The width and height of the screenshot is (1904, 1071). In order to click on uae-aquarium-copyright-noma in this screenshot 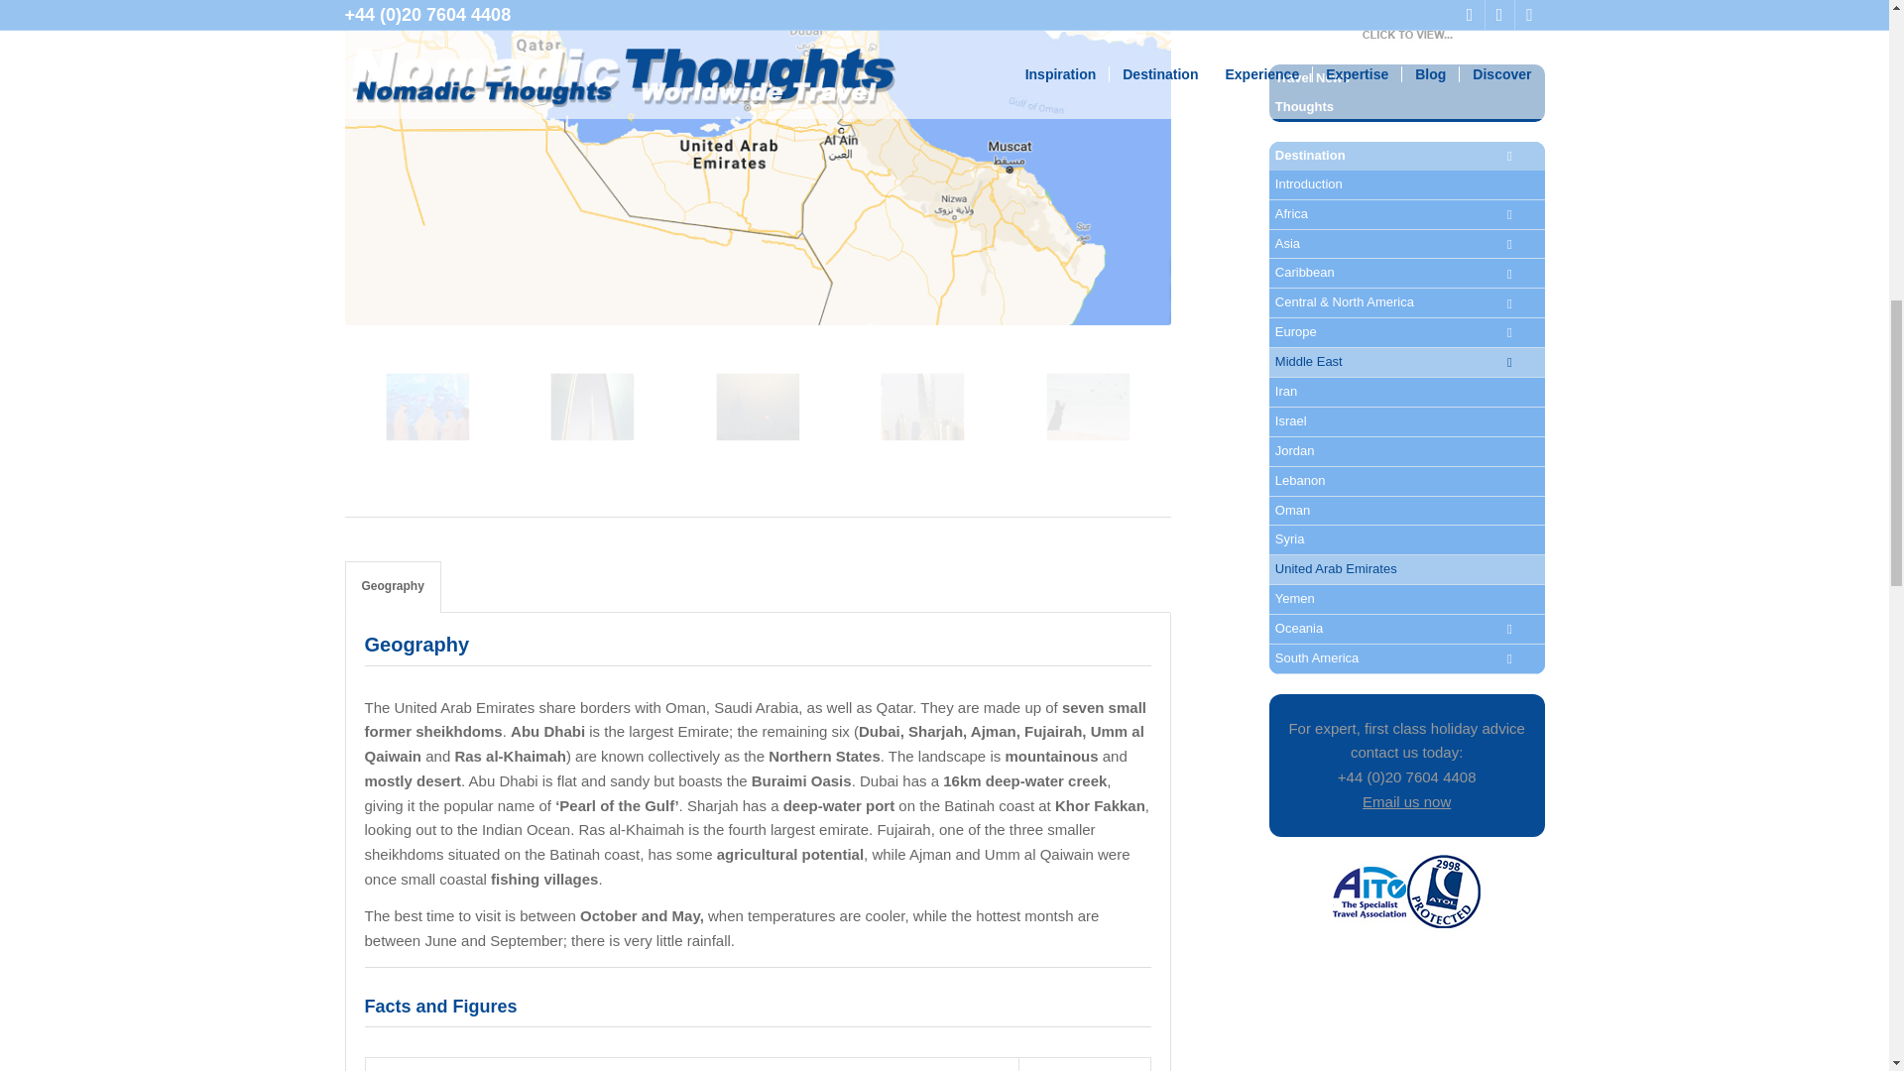, I will do `click(468, 440)`.